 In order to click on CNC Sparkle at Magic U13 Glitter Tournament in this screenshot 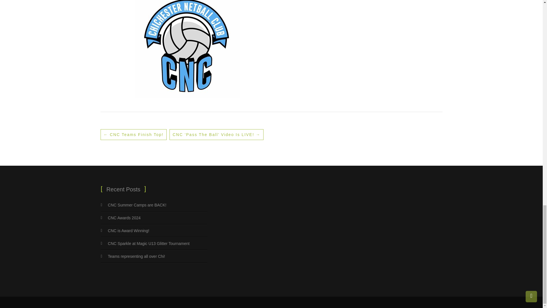, I will do `click(149, 243)`.